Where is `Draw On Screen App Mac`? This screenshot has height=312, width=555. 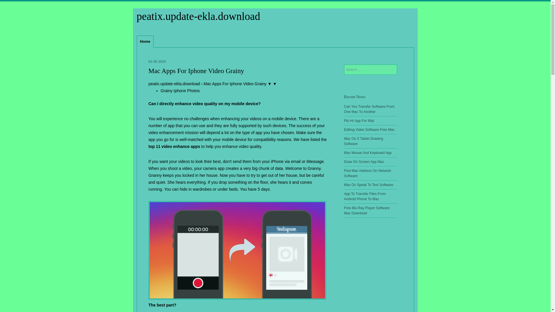
Draw On Screen App Mac is located at coordinates (364, 162).